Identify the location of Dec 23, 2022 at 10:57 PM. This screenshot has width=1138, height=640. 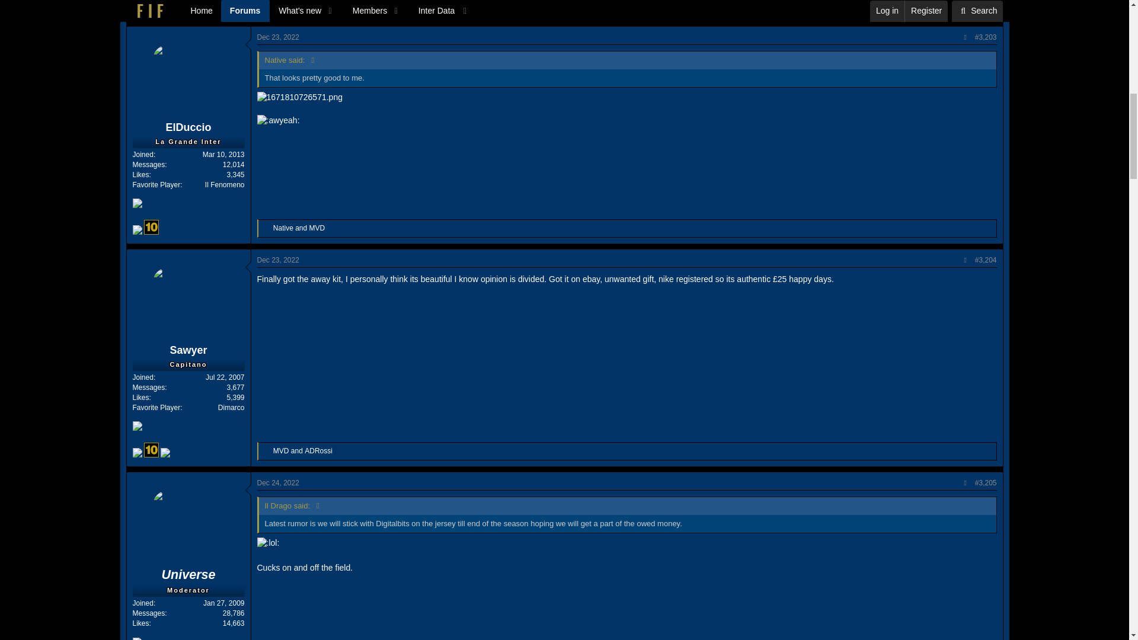
(277, 260).